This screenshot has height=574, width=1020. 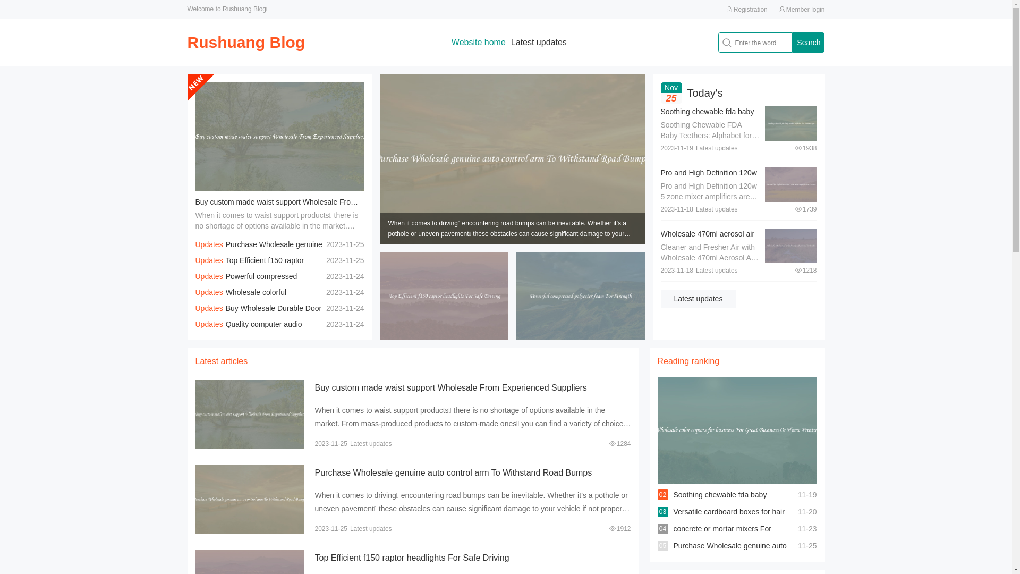 I want to click on Powerful compressed polyester foam For Strength, so click(x=246, y=284).